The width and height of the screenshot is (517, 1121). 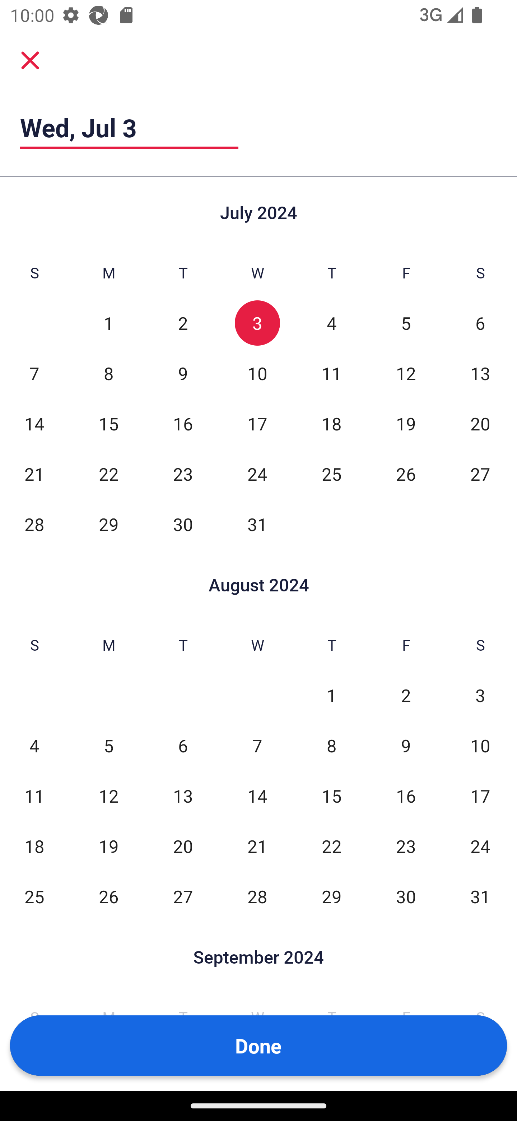 I want to click on 17 Sat, Aug 17, Not Selected, so click(x=480, y=795).